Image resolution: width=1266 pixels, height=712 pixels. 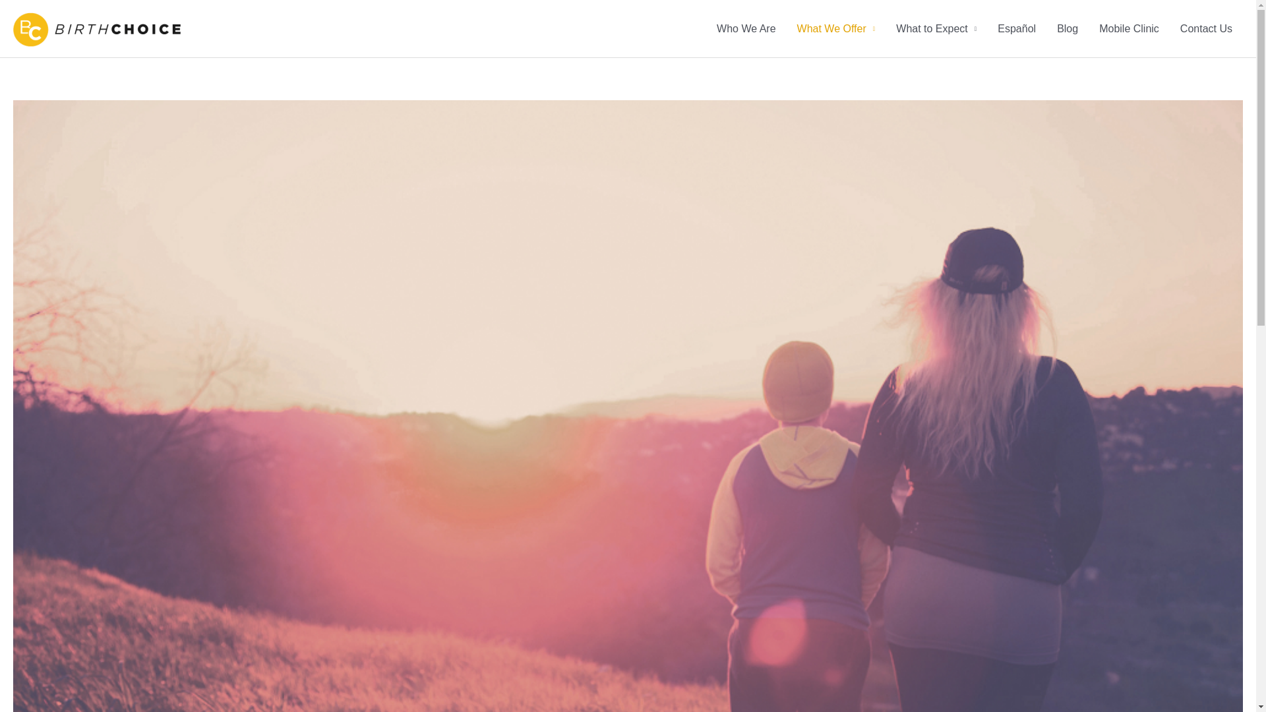 I want to click on Blog, so click(x=1068, y=28).